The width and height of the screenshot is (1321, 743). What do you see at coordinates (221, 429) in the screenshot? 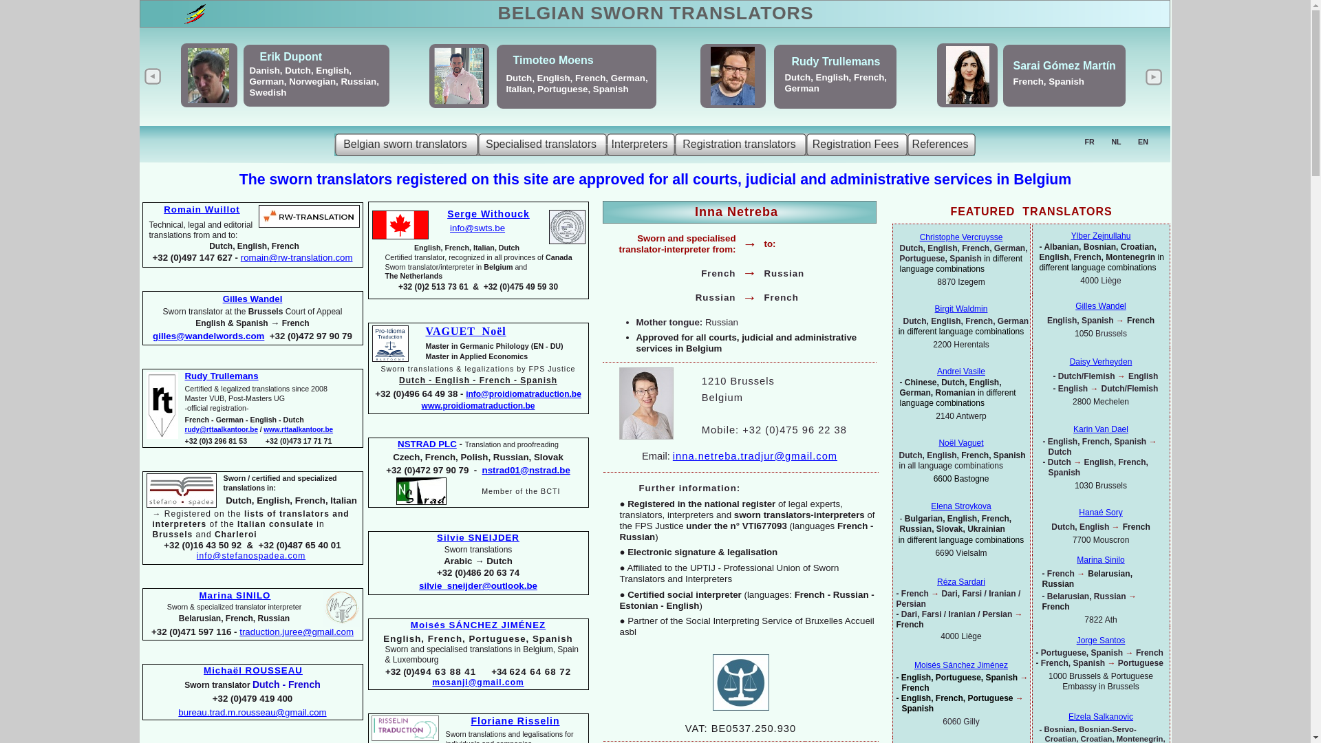
I see `rudy@rttaalkantoor.be` at bounding box center [221, 429].